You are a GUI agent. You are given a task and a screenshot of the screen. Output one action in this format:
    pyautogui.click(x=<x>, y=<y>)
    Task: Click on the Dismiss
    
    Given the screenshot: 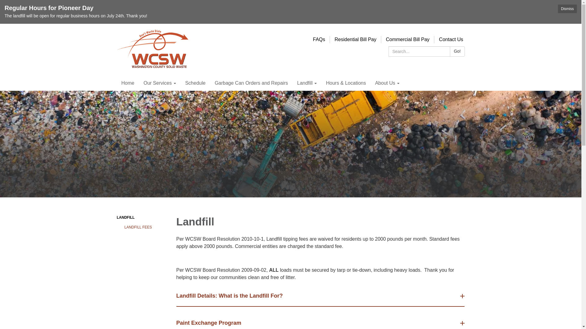 What is the action you would take?
    pyautogui.click(x=567, y=9)
    